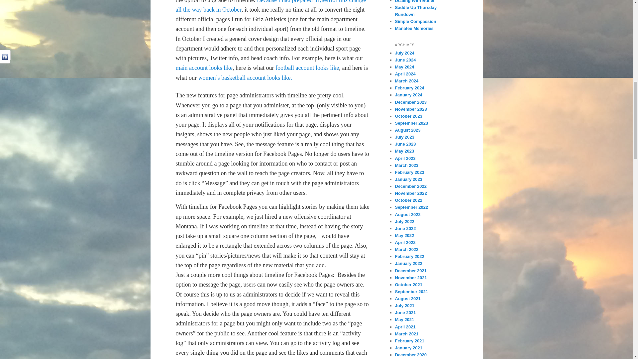 The image size is (638, 359). What do you see at coordinates (307, 68) in the screenshot?
I see `football account looks like` at bounding box center [307, 68].